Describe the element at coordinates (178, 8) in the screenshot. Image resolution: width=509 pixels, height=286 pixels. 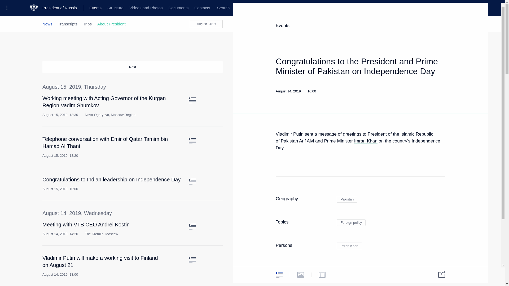
I see `Documents` at that location.